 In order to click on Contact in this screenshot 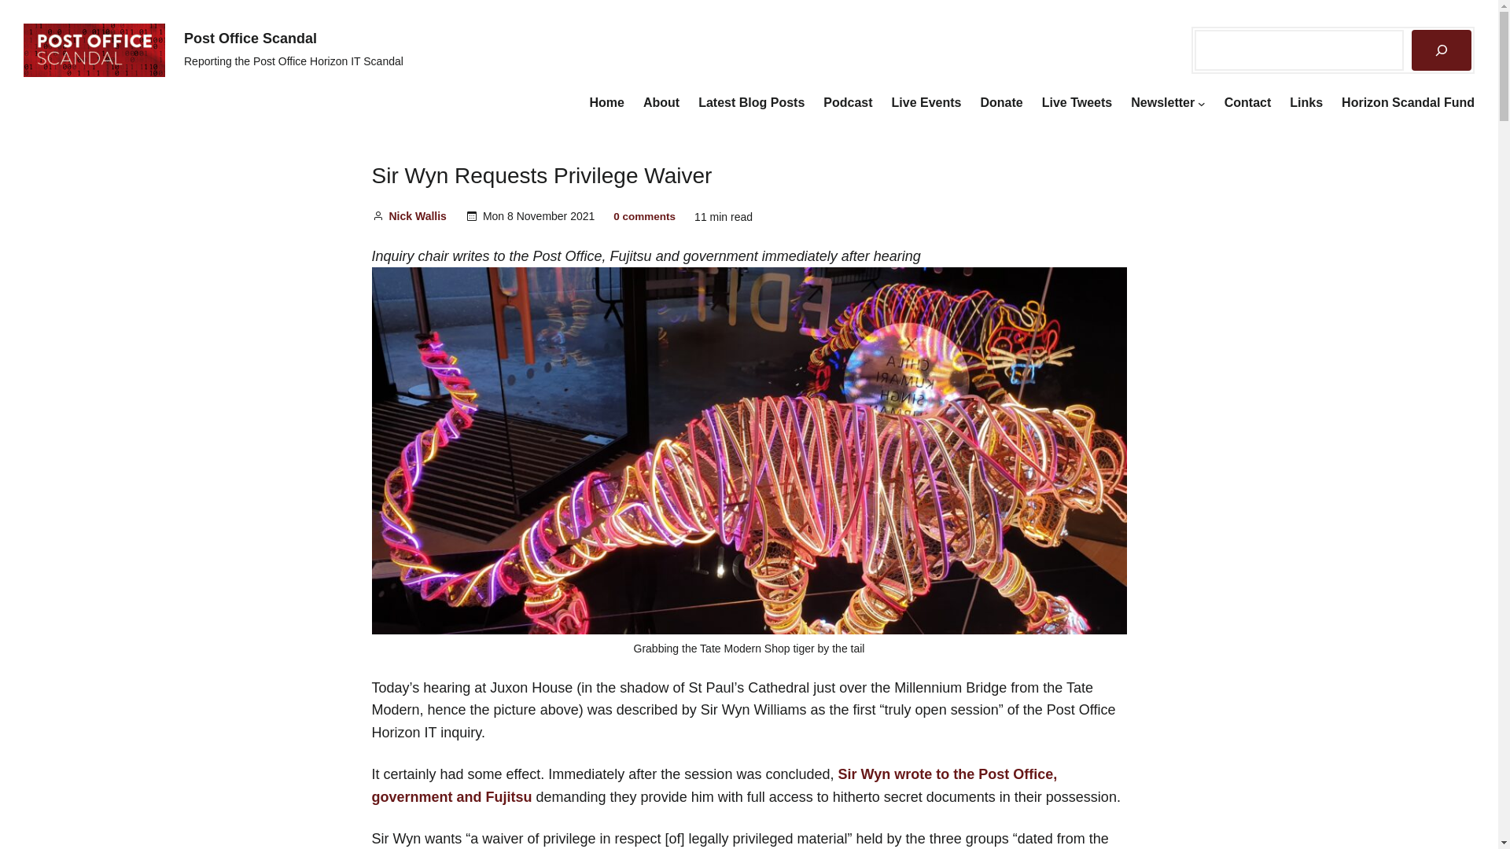, I will do `click(1247, 102)`.